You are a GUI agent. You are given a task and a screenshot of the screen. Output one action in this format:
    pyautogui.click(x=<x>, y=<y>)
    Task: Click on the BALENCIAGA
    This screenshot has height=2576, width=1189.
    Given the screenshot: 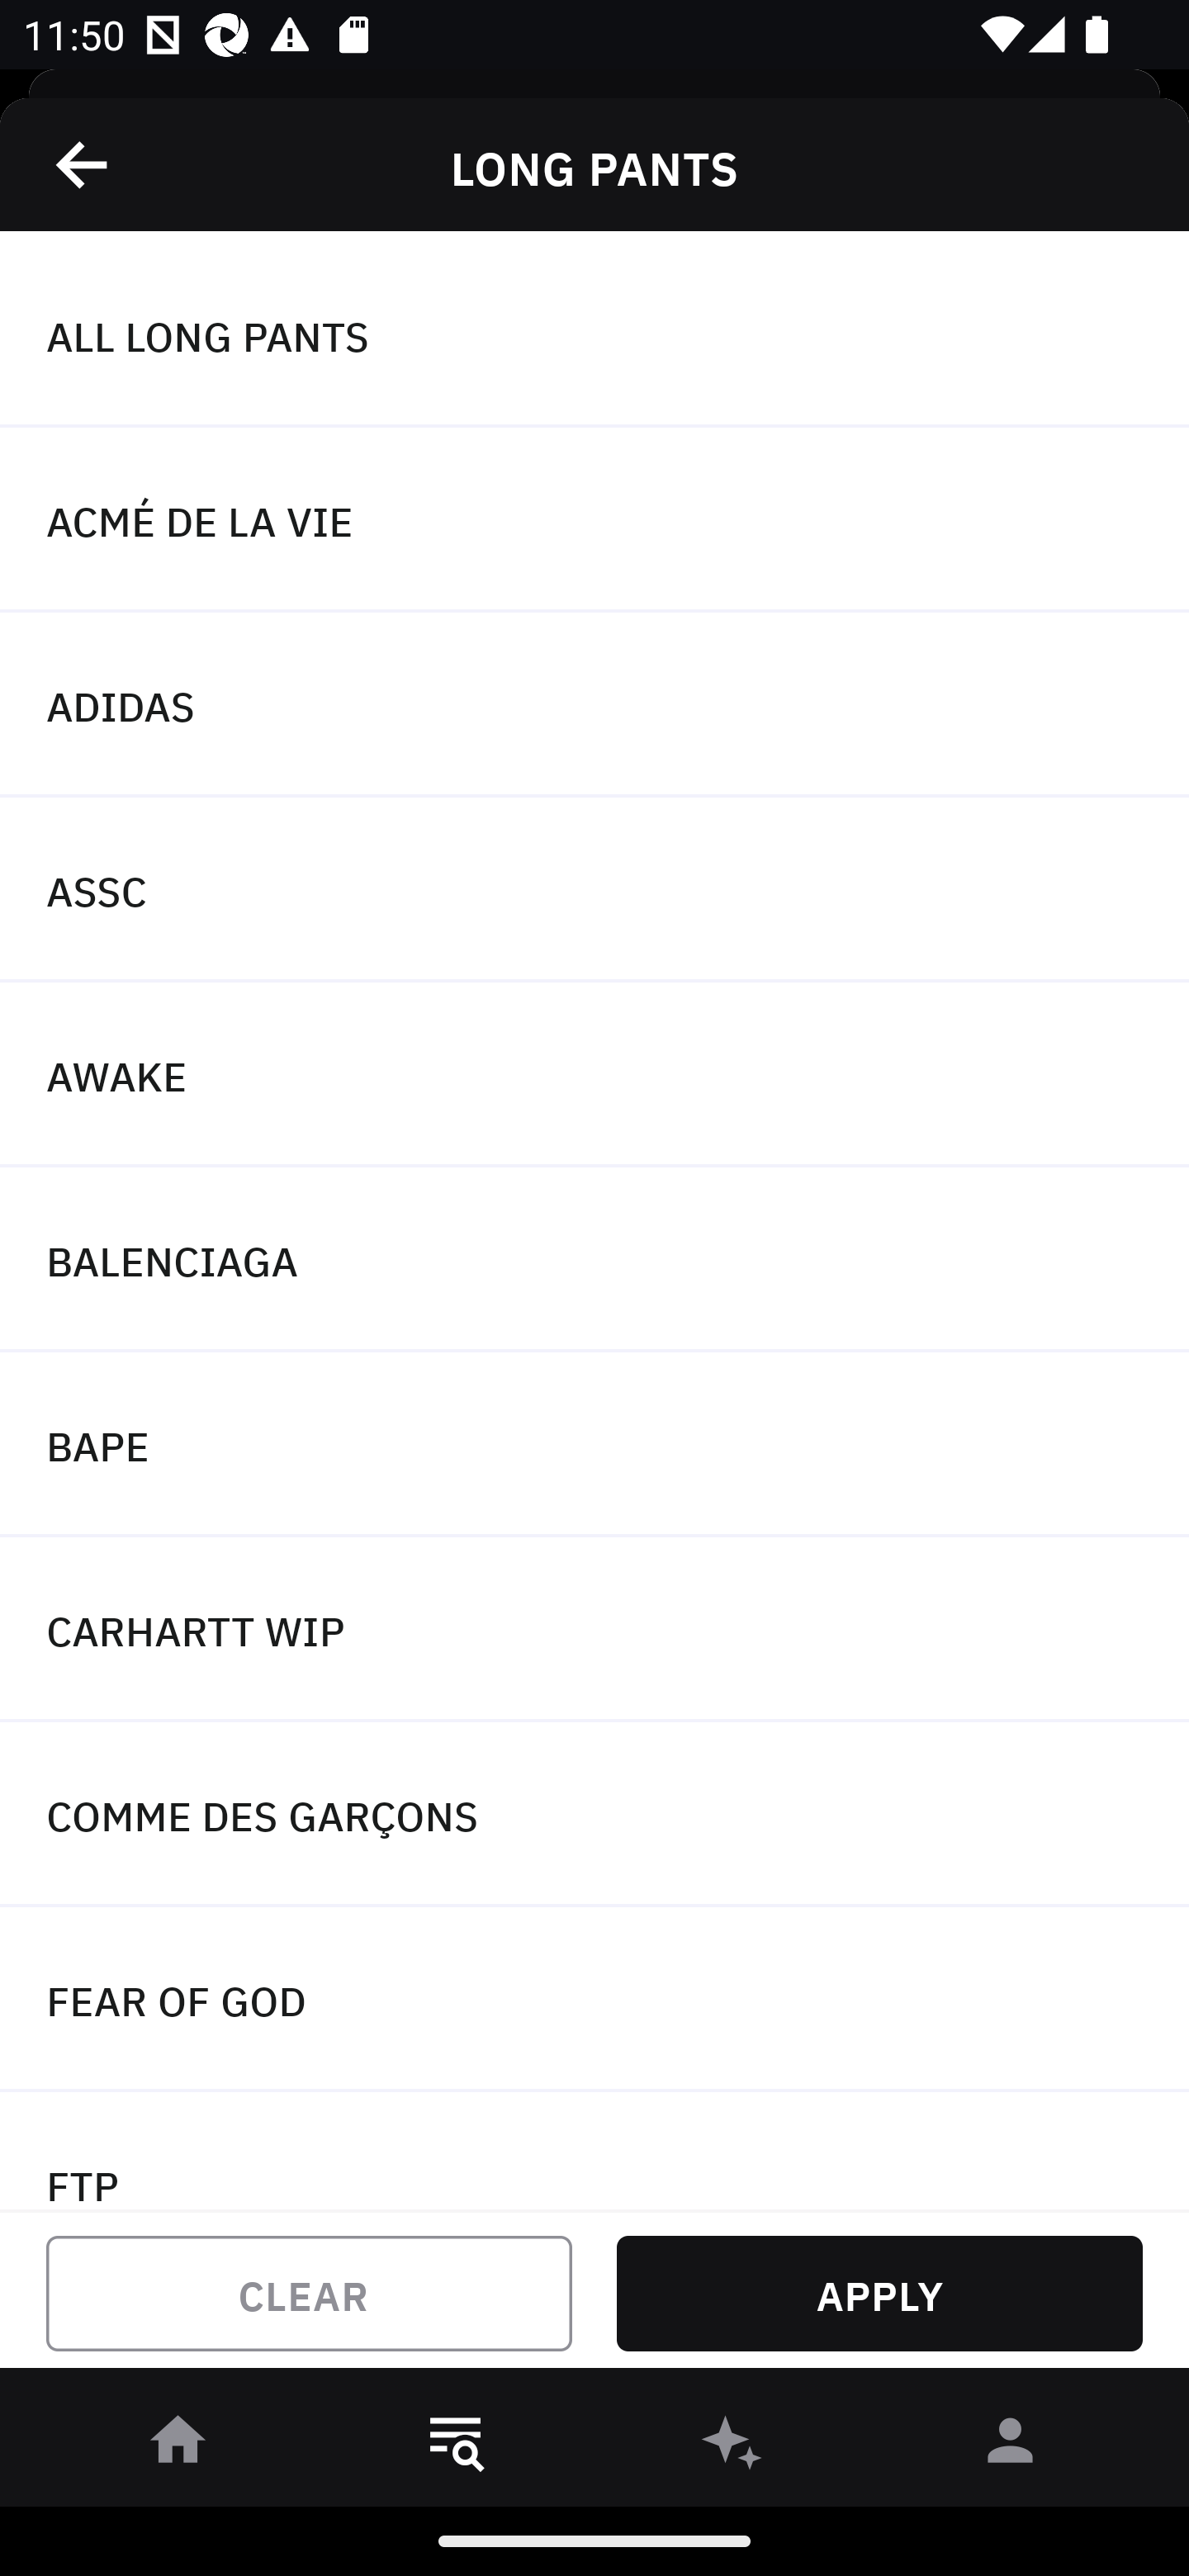 What is the action you would take?
    pyautogui.click(x=594, y=1260)
    